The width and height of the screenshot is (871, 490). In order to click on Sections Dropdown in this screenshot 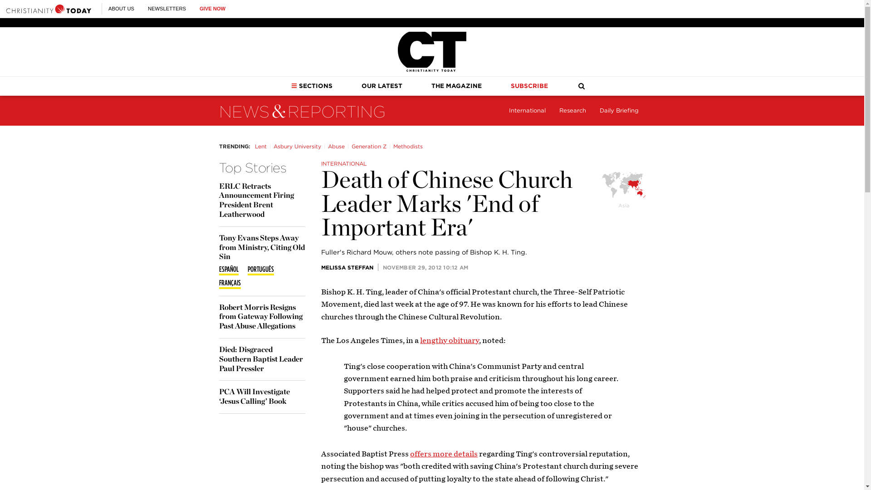, I will do `click(294, 85)`.